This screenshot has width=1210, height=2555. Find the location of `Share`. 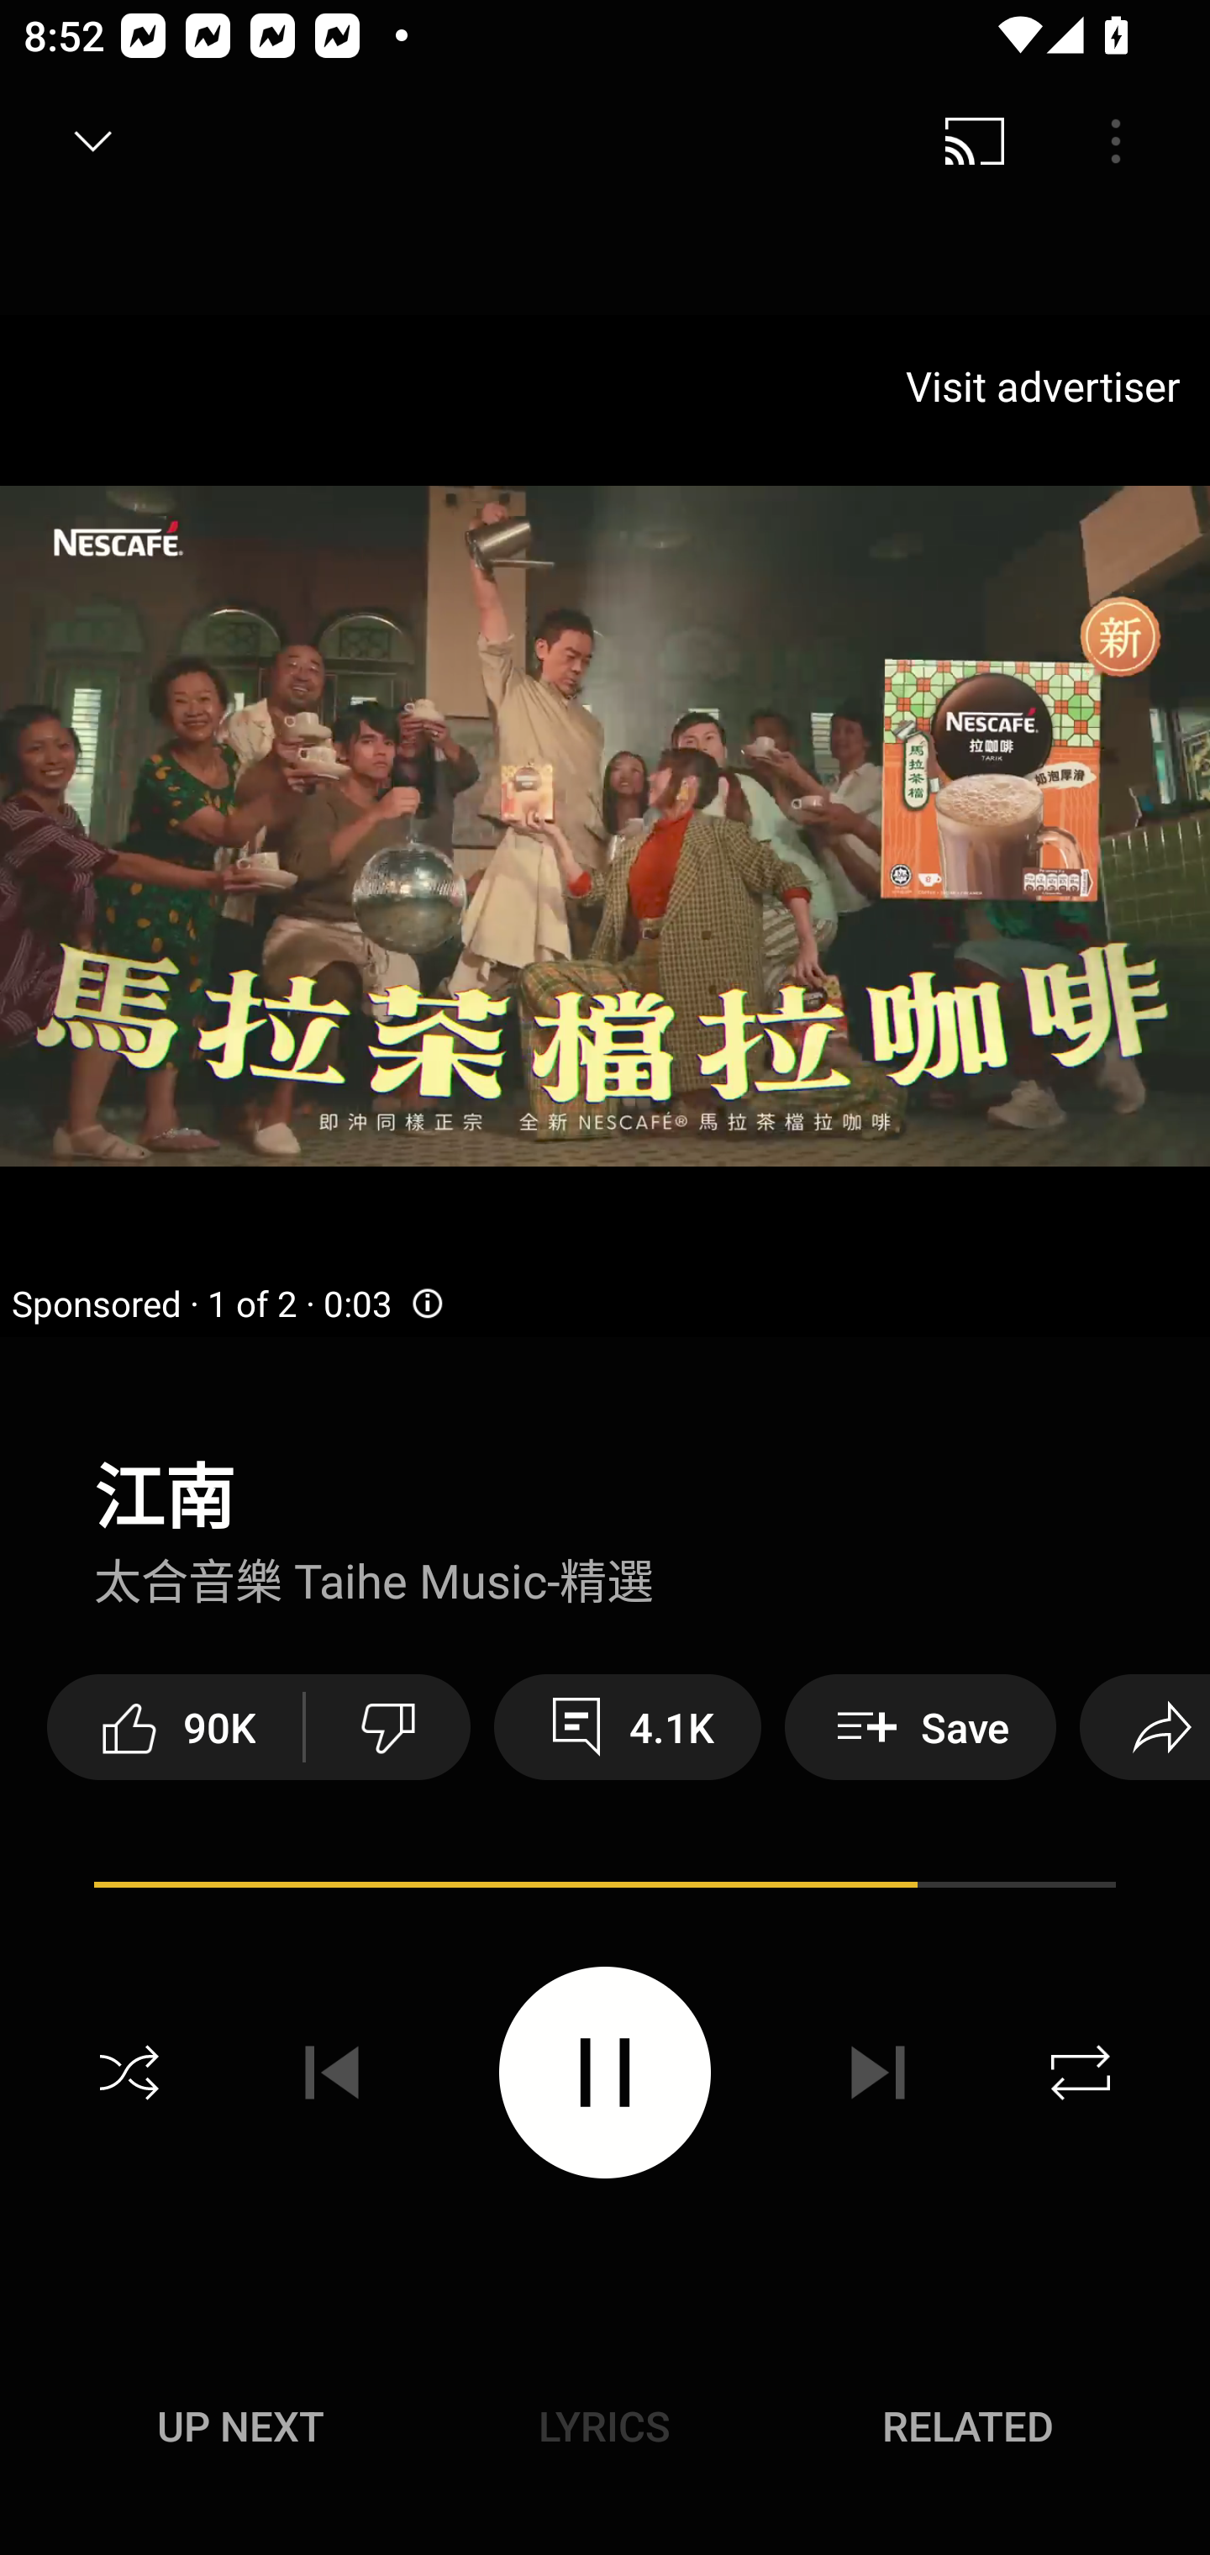

Share is located at coordinates (1144, 1726).